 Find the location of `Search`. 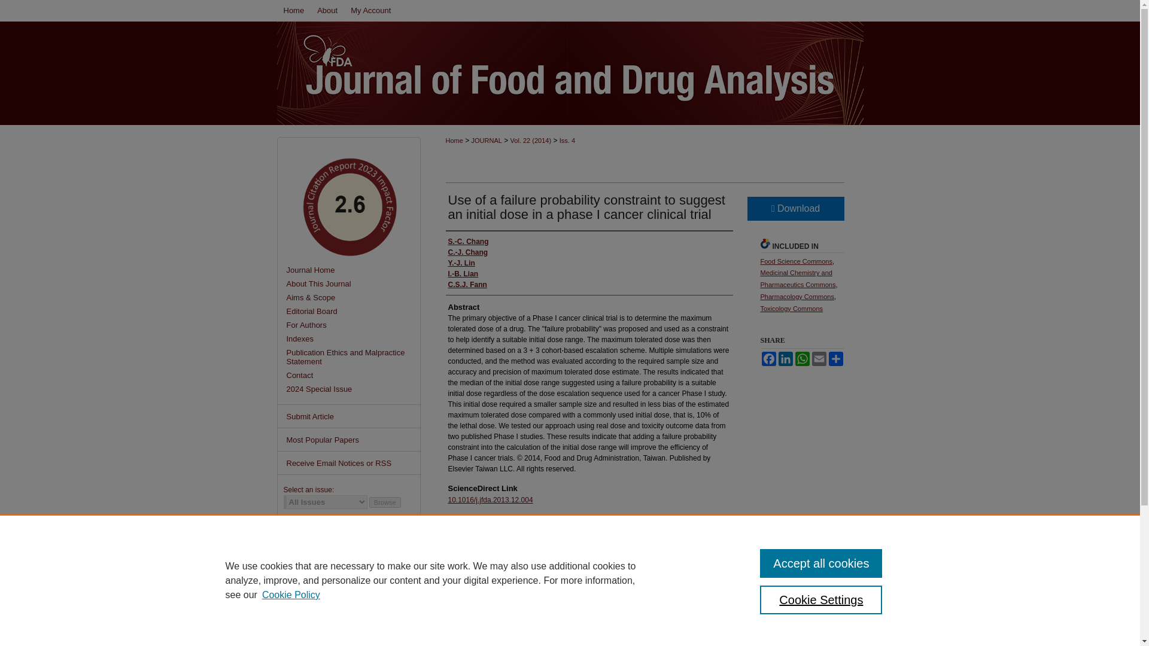

Search is located at coordinates (393, 556).